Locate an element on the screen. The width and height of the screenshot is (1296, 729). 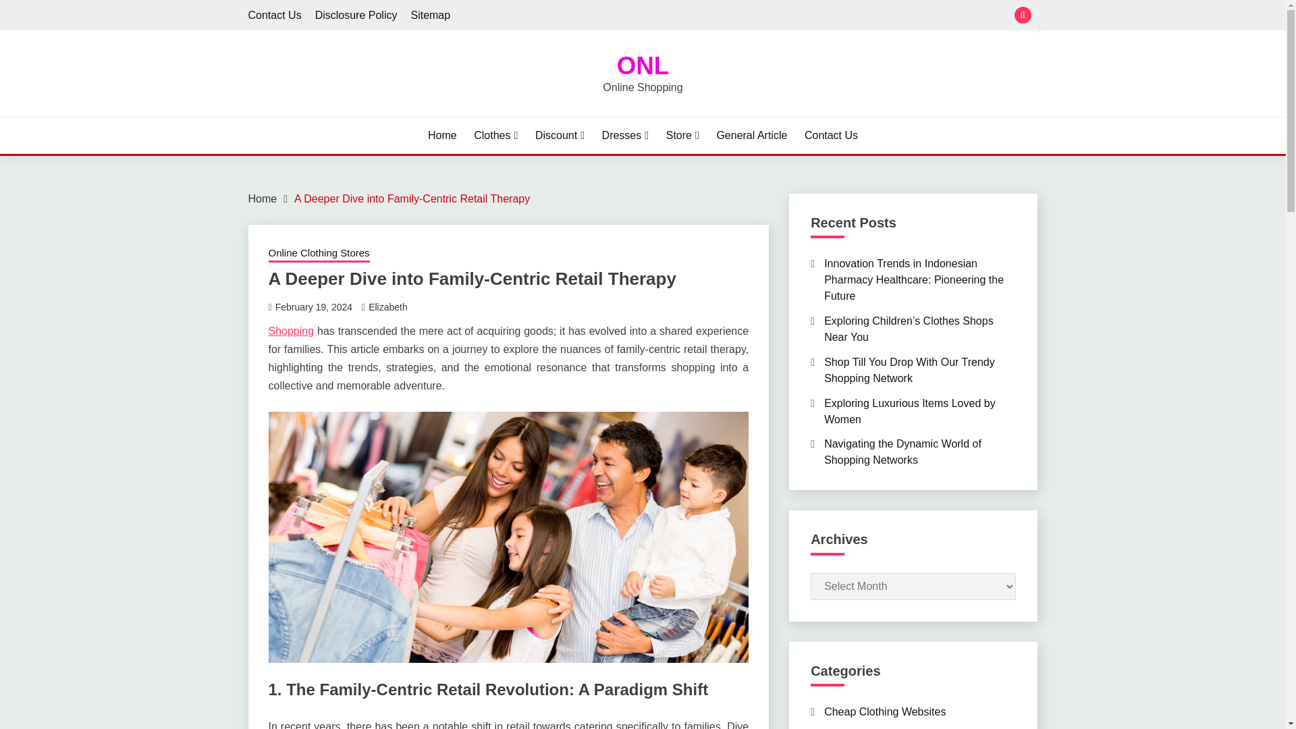
ONL is located at coordinates (643, 65).